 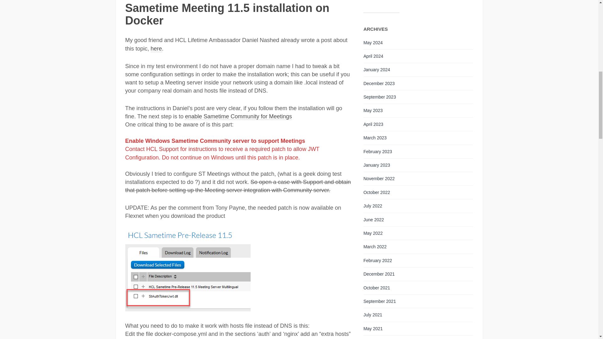 What do you see at coordinates (373, 56) in the screenshot?
I see `April 2024` at bounding box center [373, 56].